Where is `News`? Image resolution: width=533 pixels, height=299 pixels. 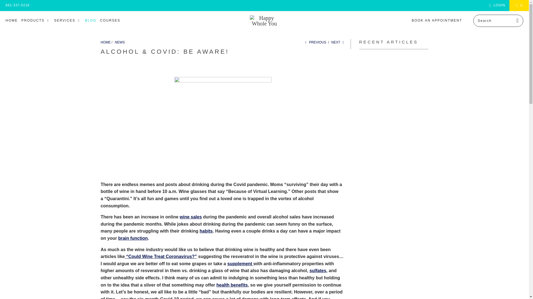
News is located at coordinates (120, 42).